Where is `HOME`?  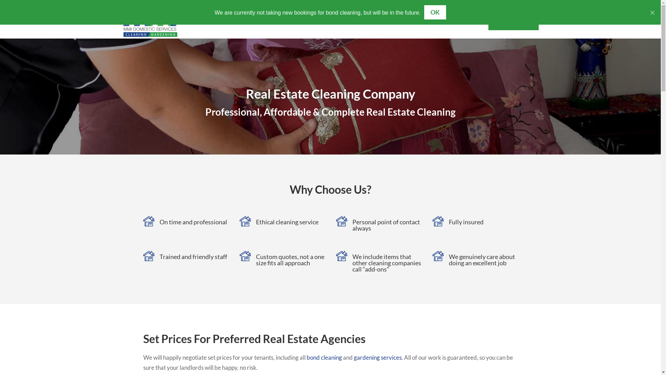
HOME is located at coordinates (230, 29).